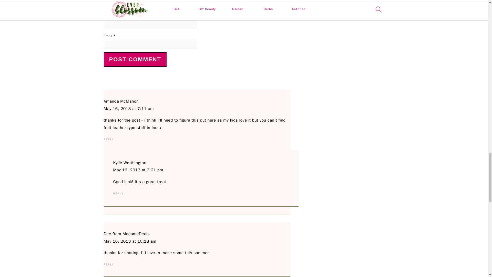  What do you see at coordinates (135, 60) in the screenshot?
I see `Post Comment` at bounding box center [135, 60].